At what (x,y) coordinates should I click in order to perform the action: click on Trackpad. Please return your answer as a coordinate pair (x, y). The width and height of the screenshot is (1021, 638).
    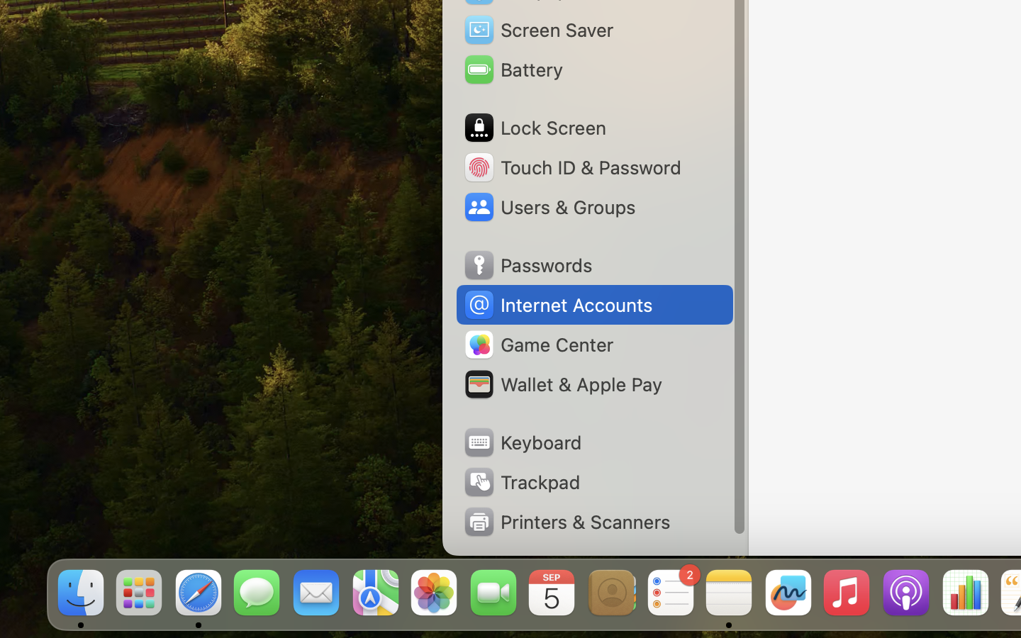
    Looking at the image, I should click on (521, 482).